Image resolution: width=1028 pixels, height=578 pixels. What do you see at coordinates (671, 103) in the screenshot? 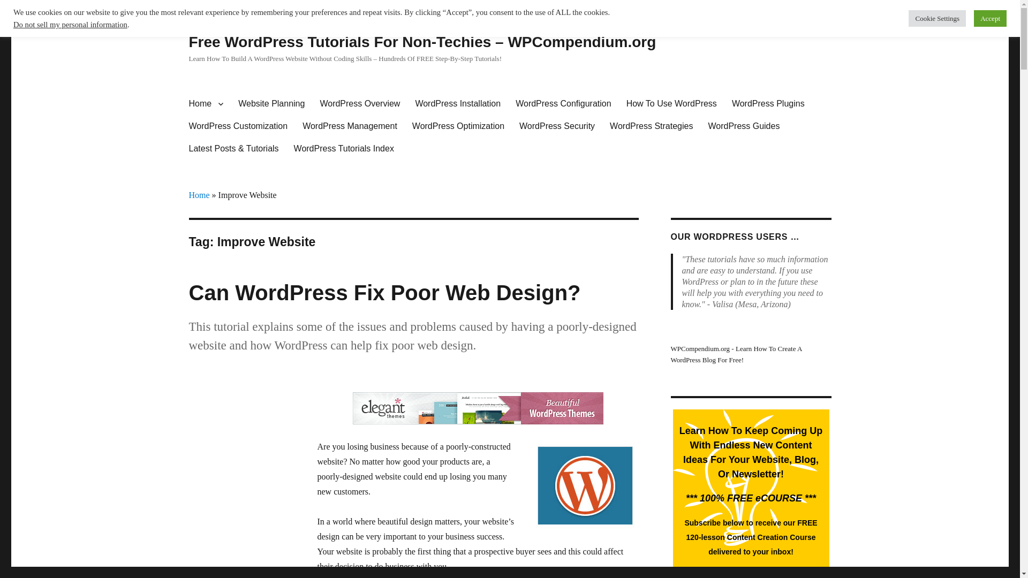
I see `How To Use WordPress` at bounding box center [671, 103].